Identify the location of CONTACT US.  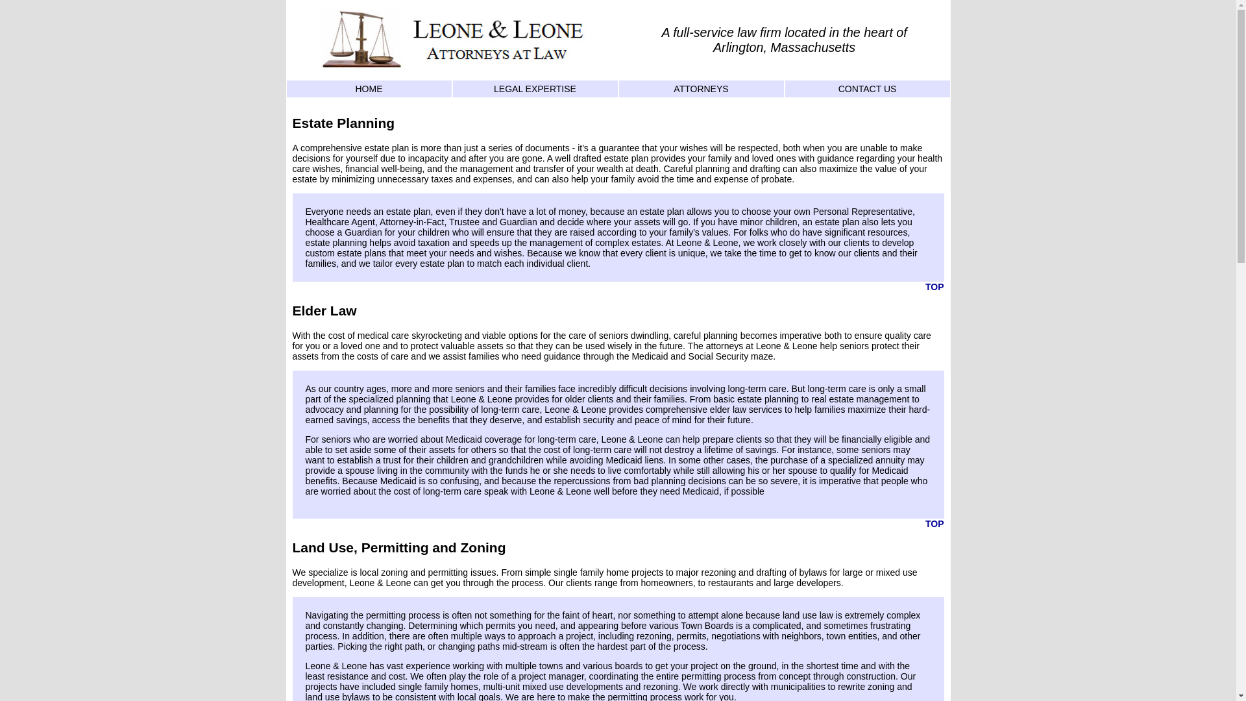
(866, 89).